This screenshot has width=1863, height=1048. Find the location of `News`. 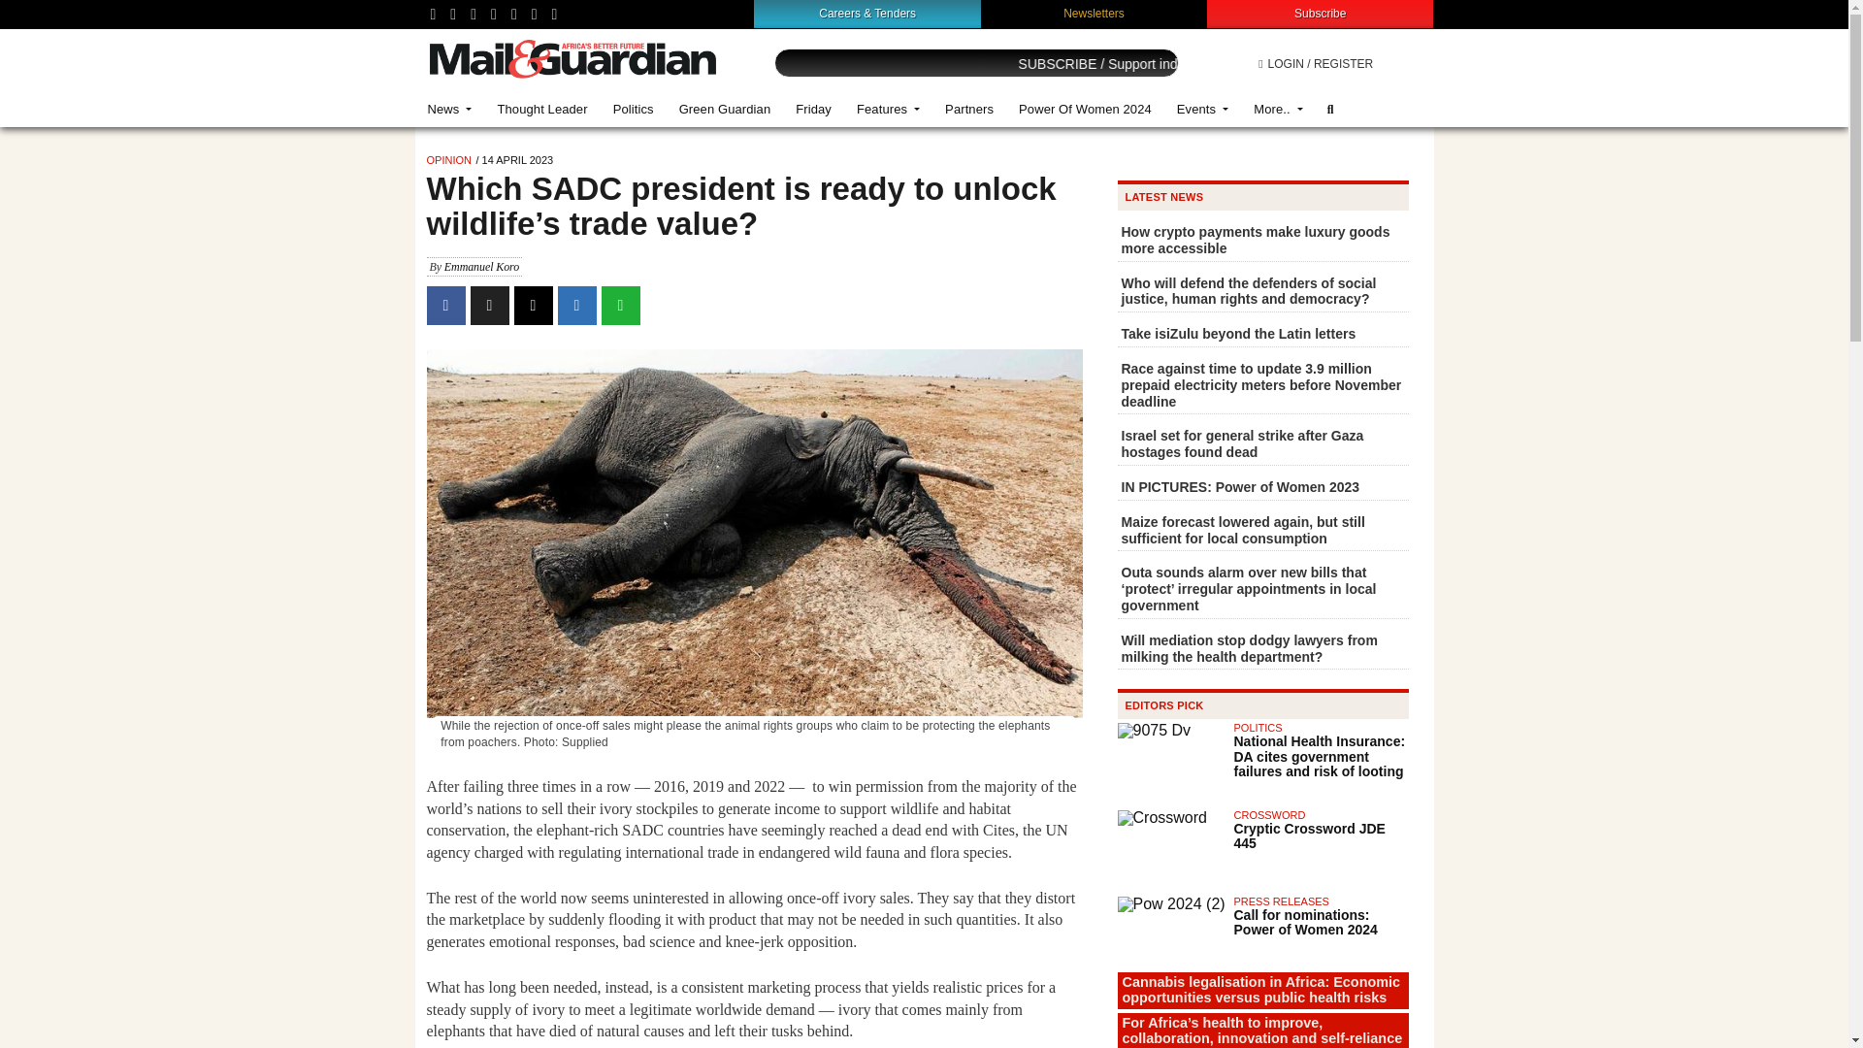

News is located at coordinates (450, 109).